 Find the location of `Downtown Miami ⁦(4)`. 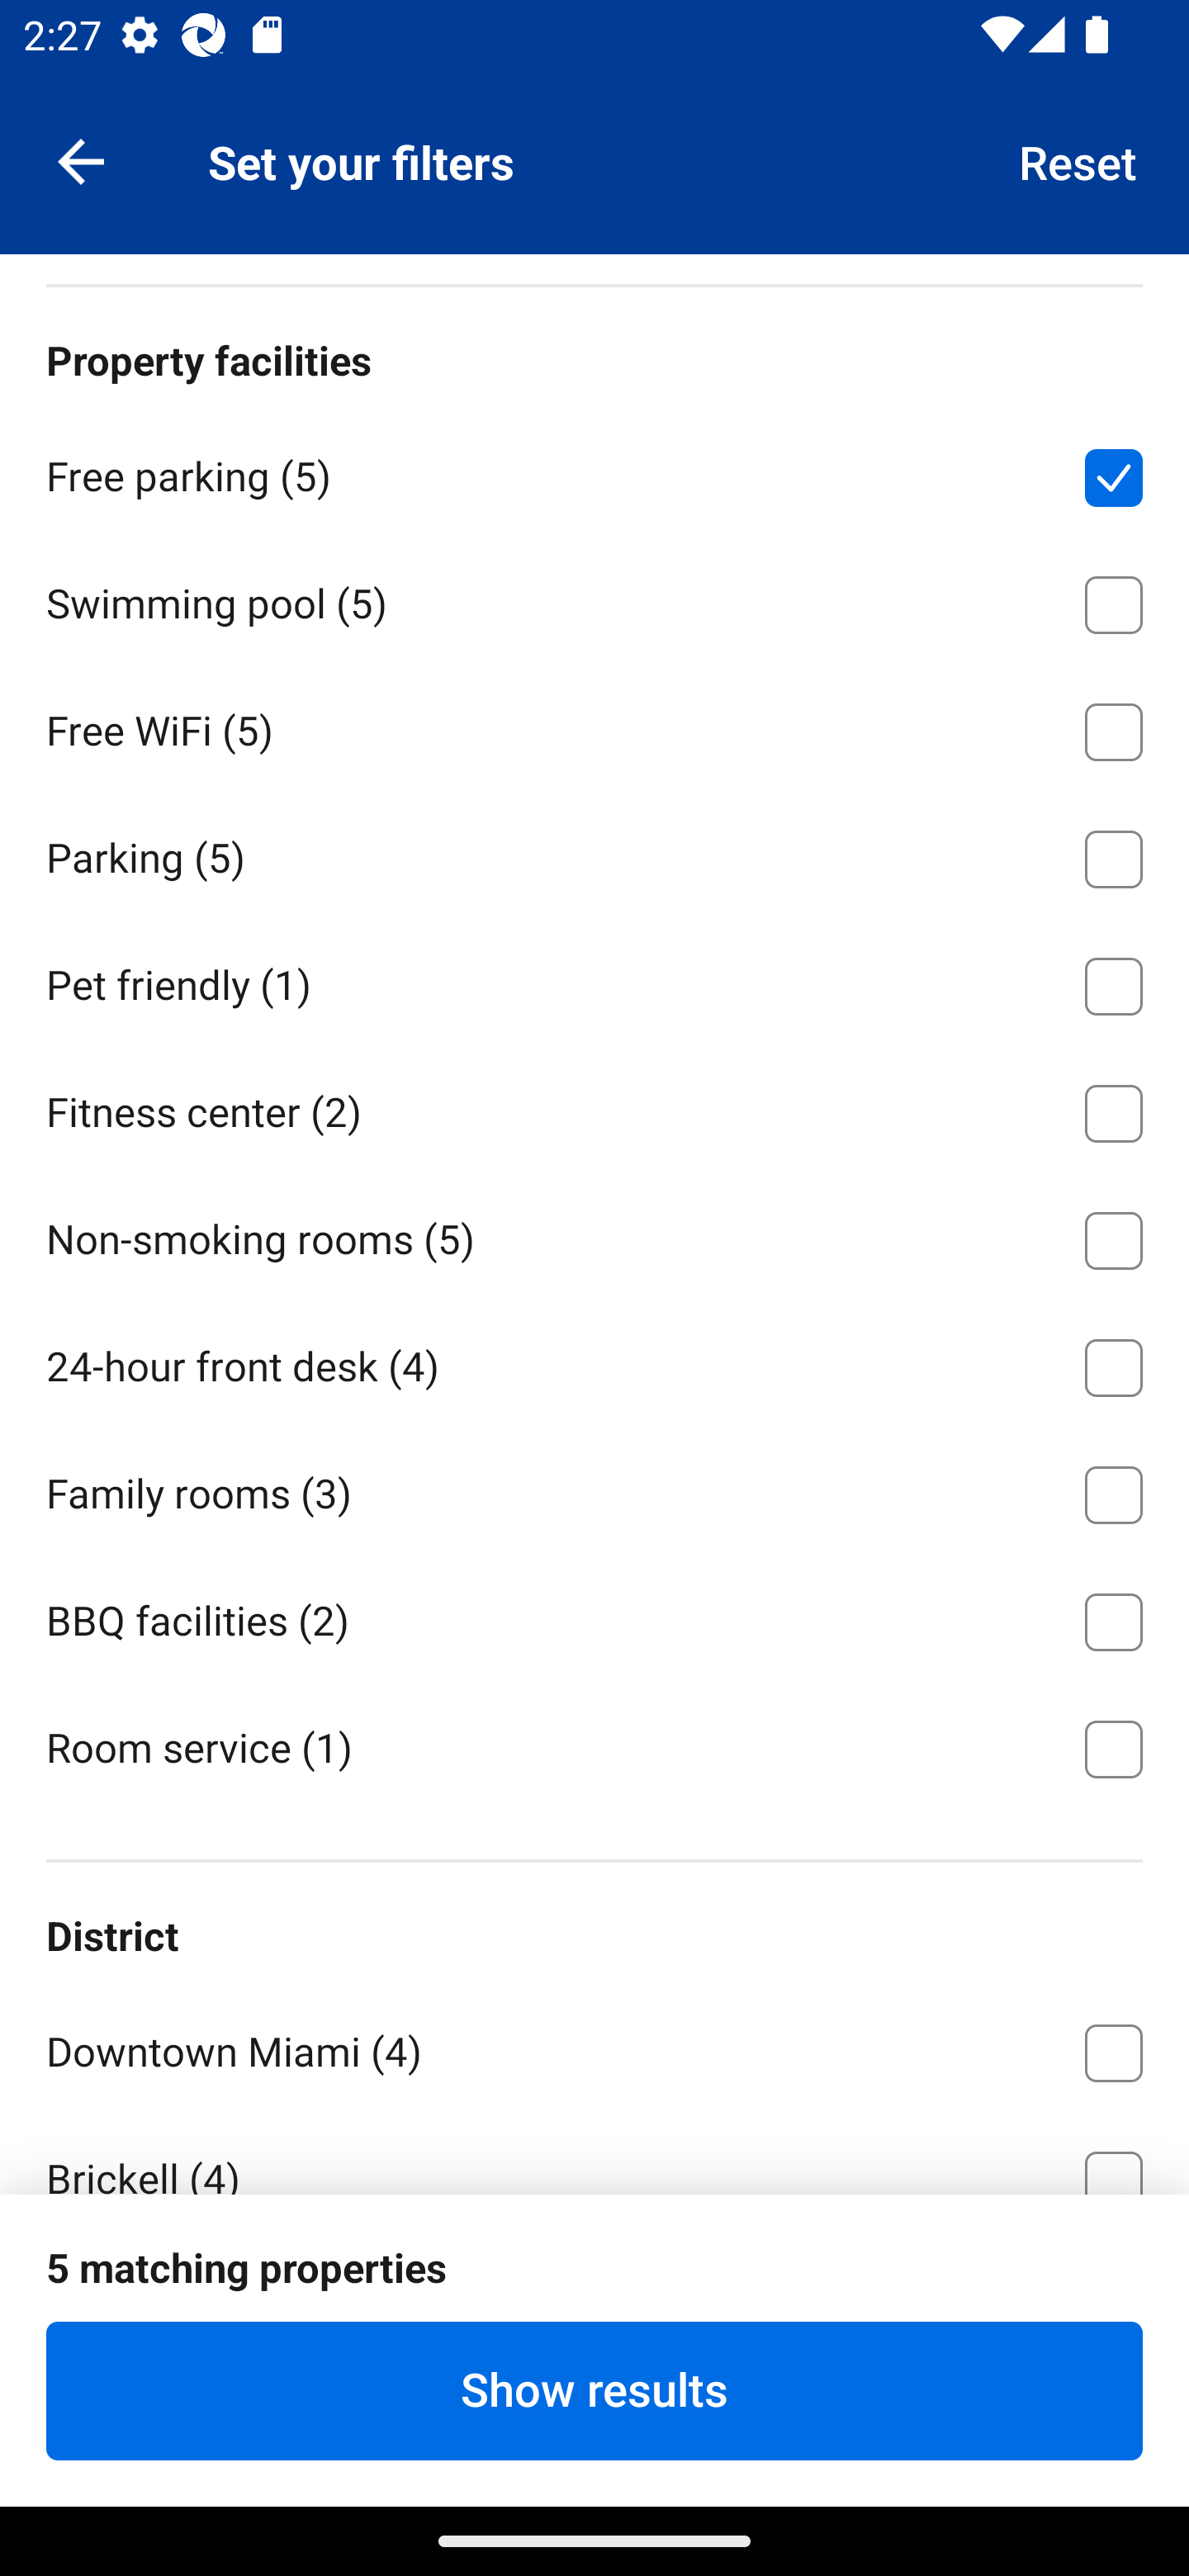

Downtown Miami ⁦(4) is located at coordinates (594, 2048).